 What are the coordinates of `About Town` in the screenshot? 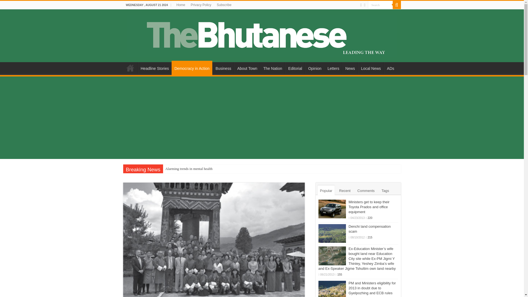 It's located at (247, 68).